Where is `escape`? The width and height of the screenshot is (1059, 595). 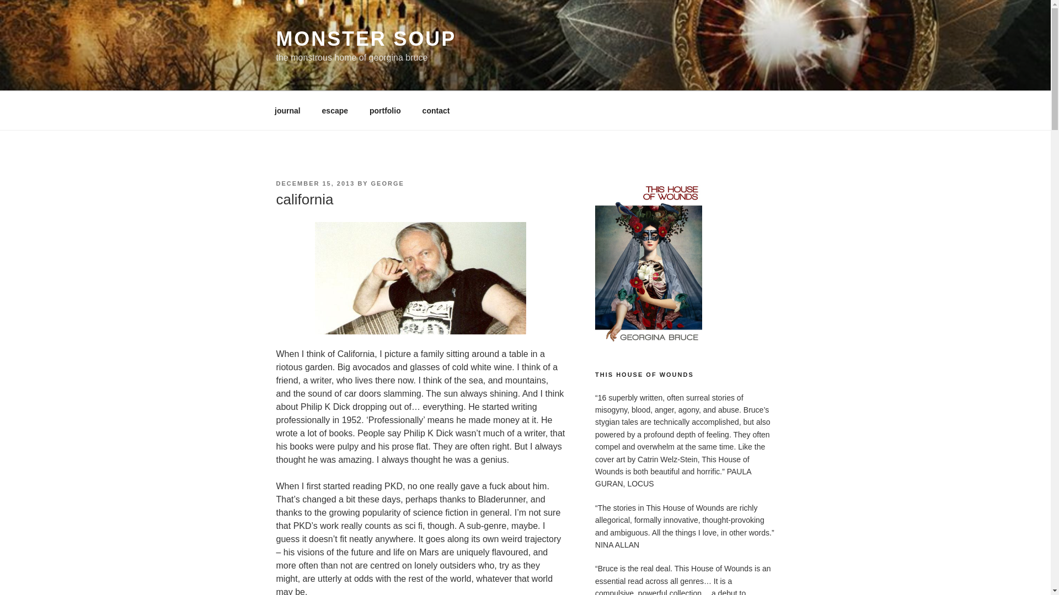
escape is located at coordinates (335, 110).